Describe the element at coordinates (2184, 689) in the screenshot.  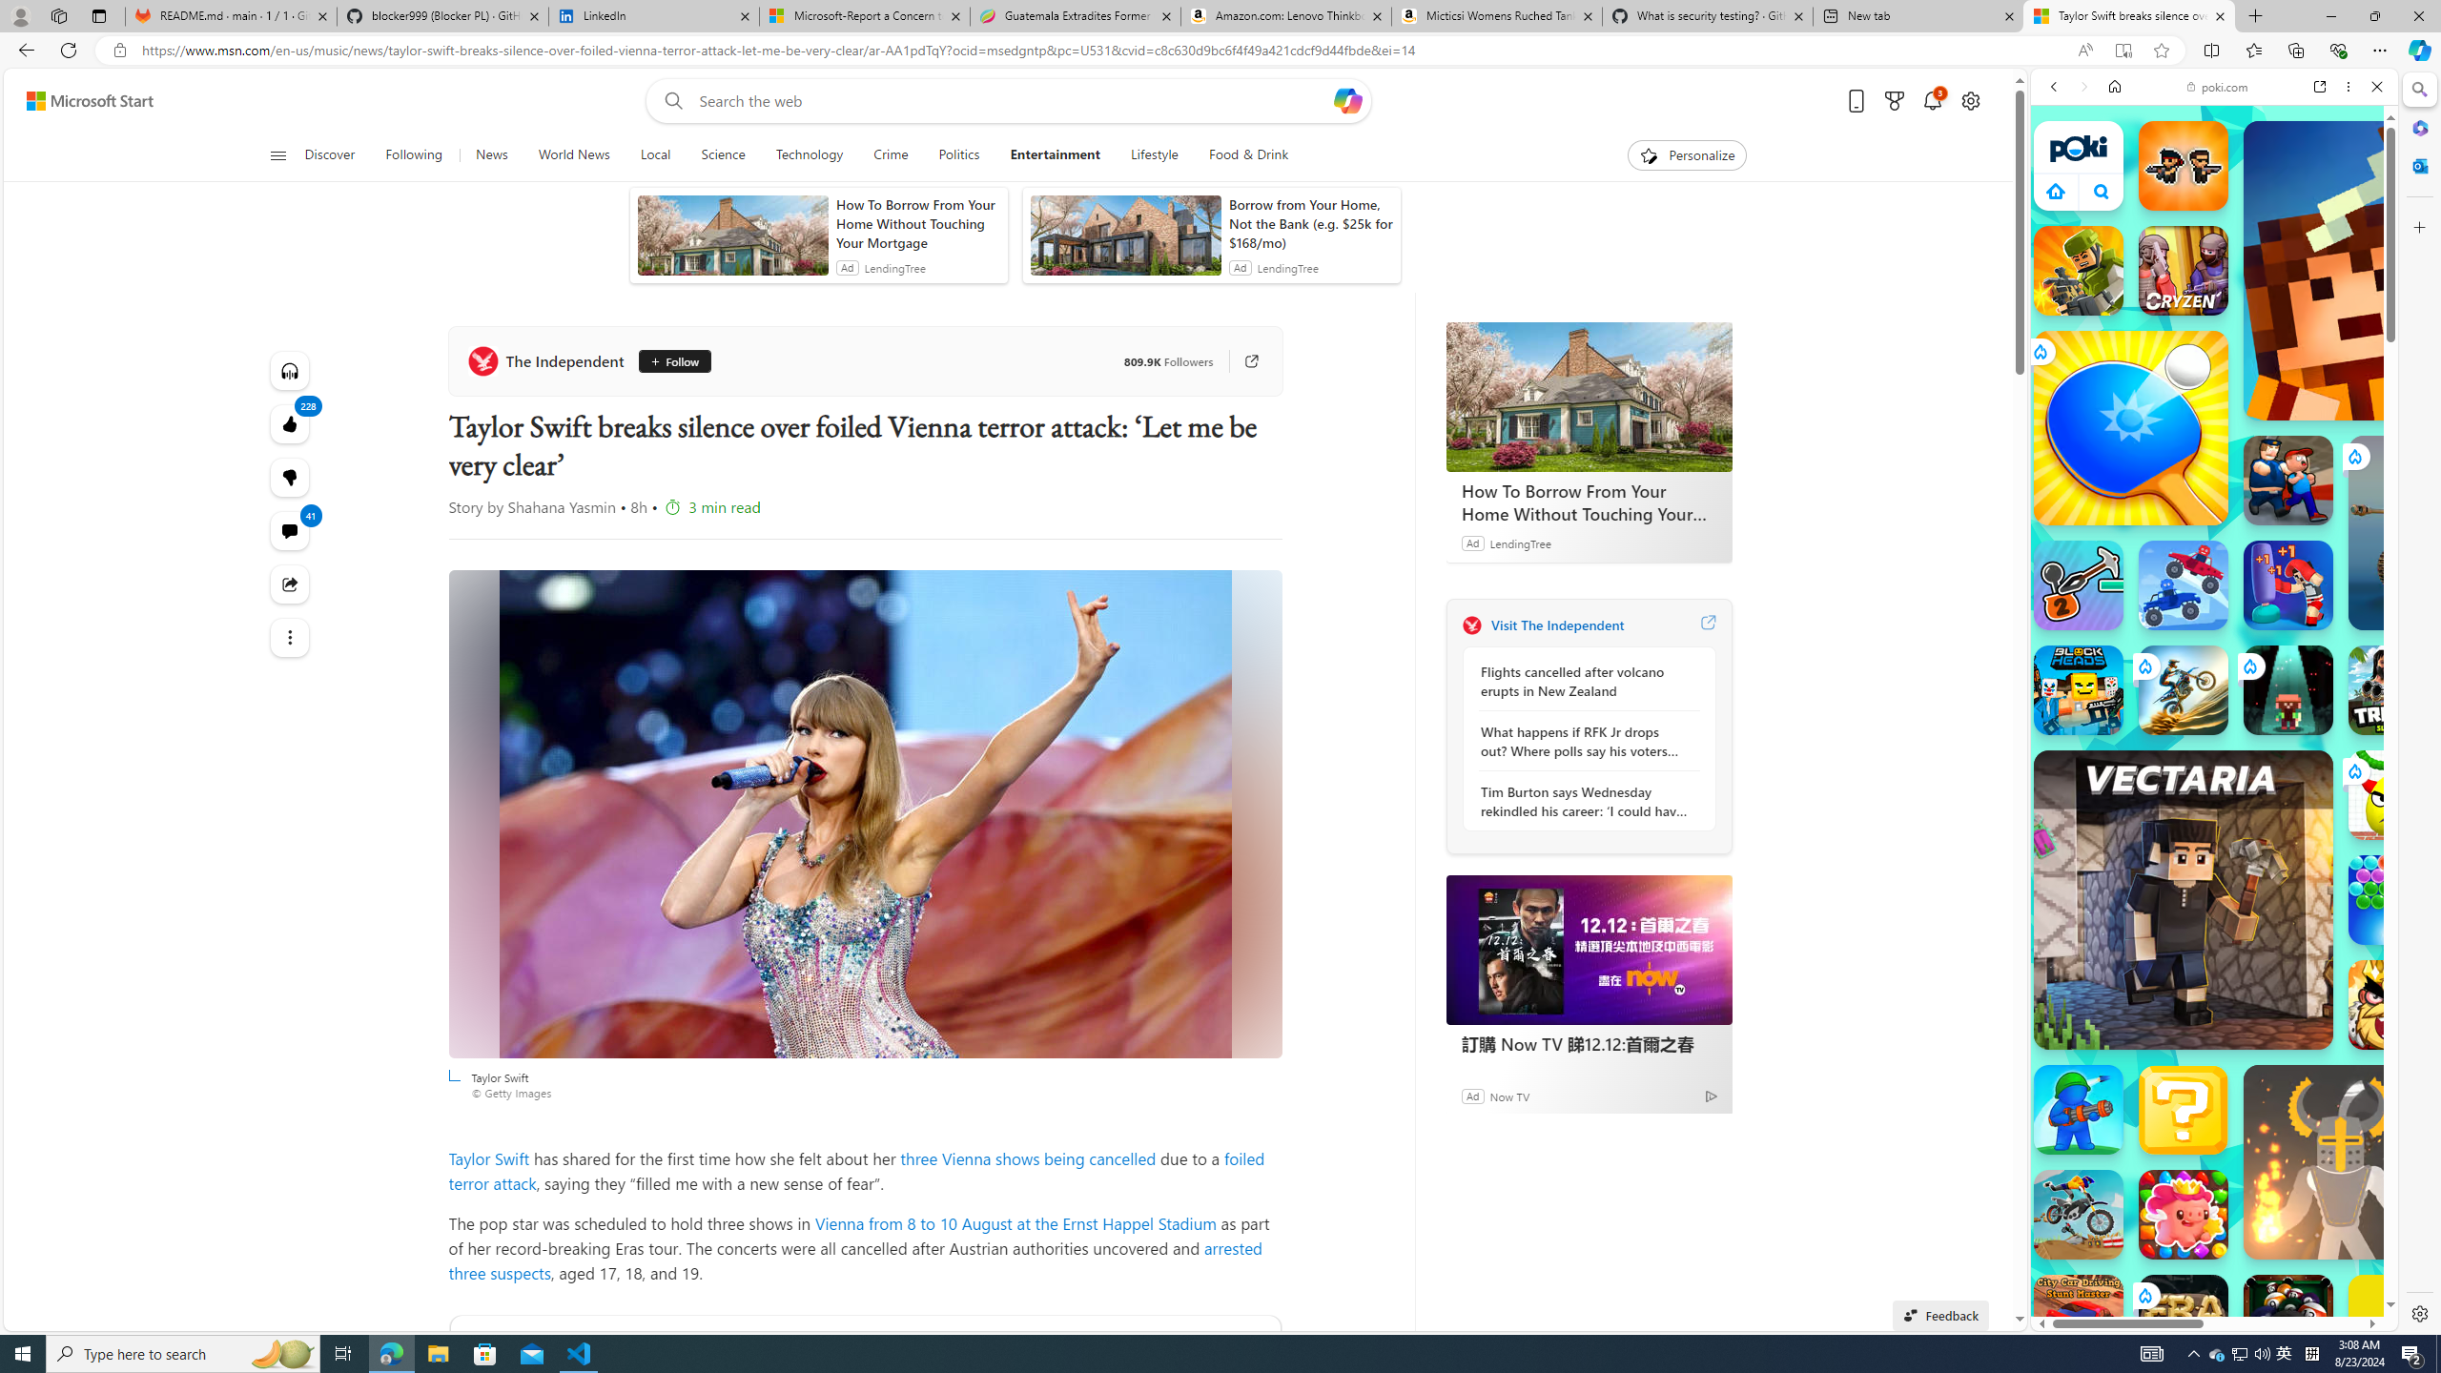
I see `Stunt Bike Extreme` at that location.